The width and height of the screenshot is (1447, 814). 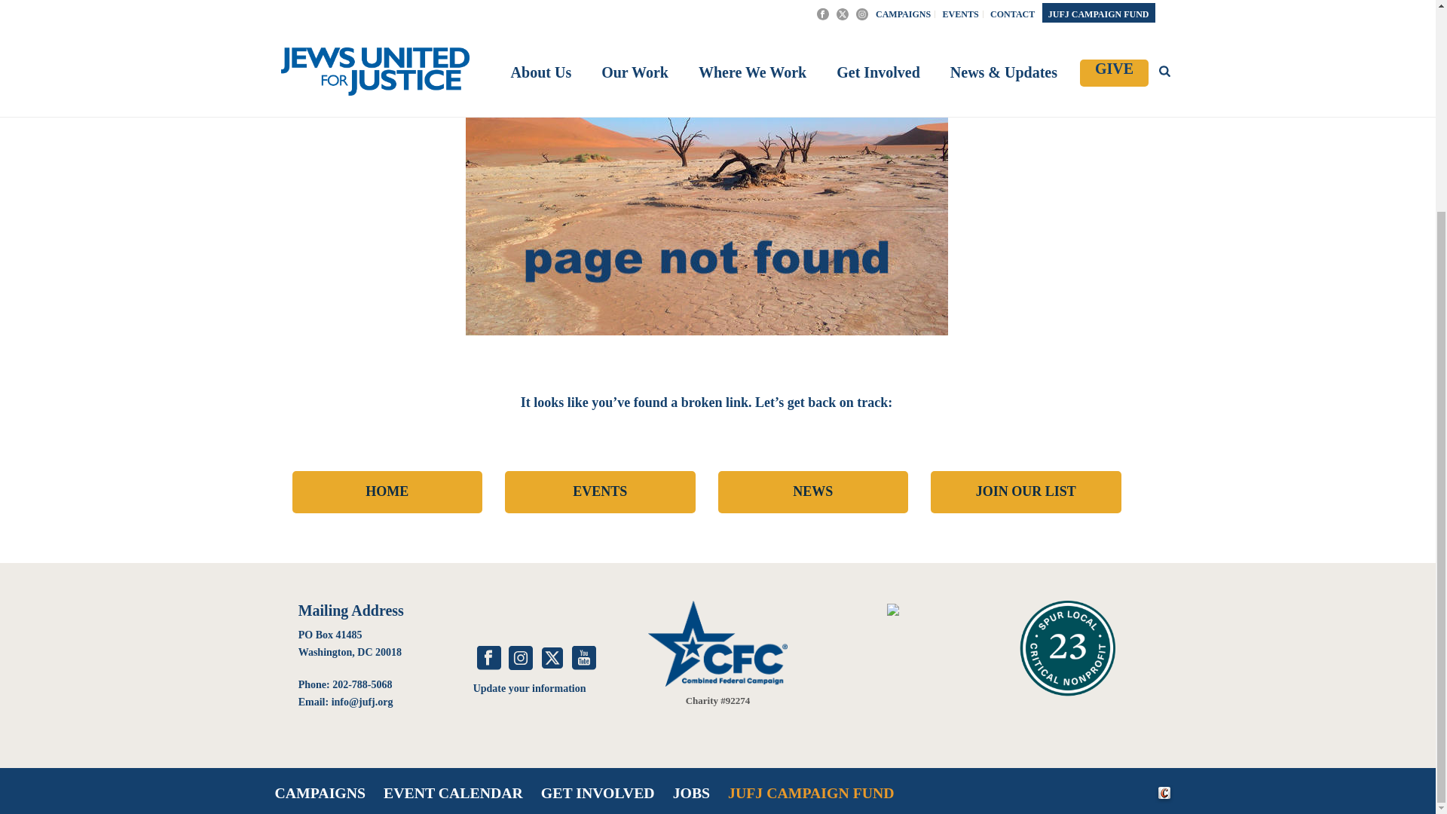 I want to click on Social: twitter, so click(x=552, y=659).